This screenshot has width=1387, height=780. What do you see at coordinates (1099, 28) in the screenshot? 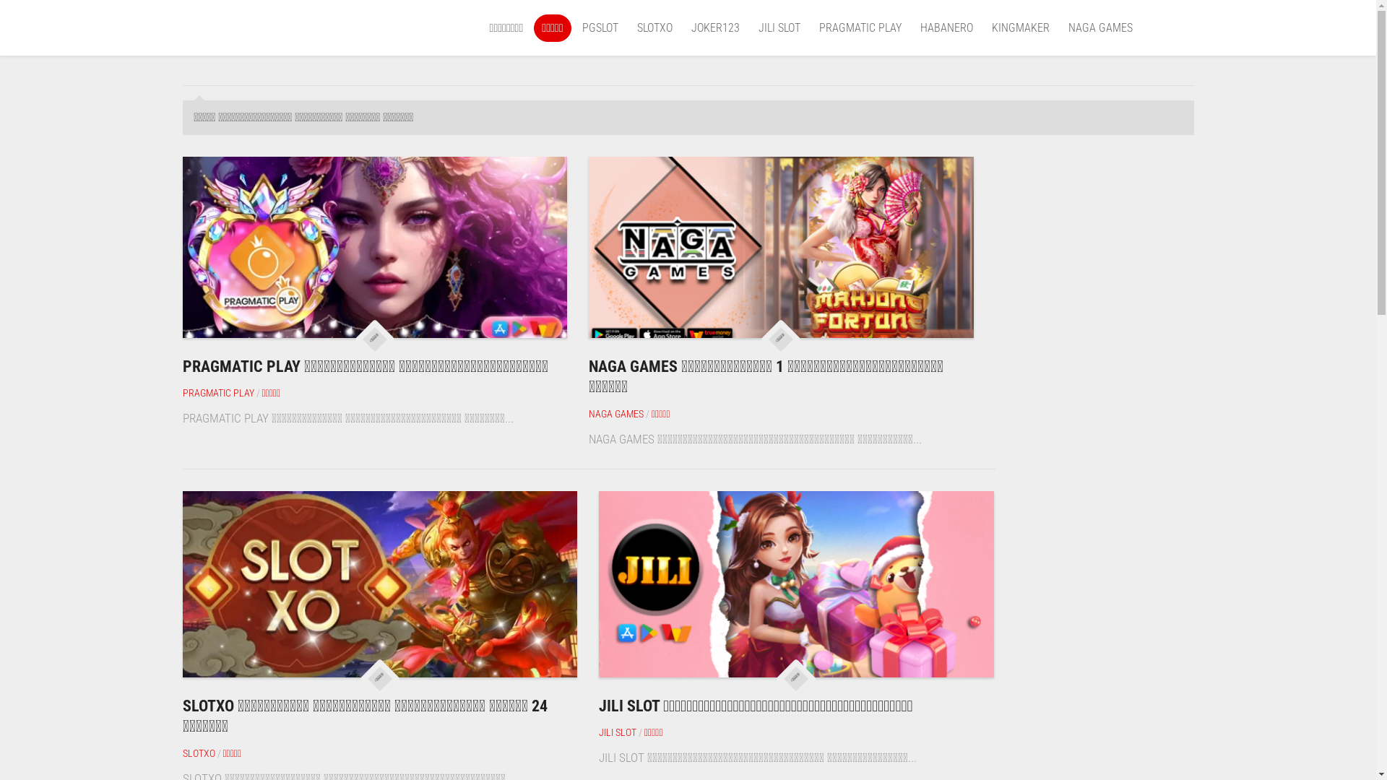
I see `NAGA GAMES` at bounding box center [1099, 28].